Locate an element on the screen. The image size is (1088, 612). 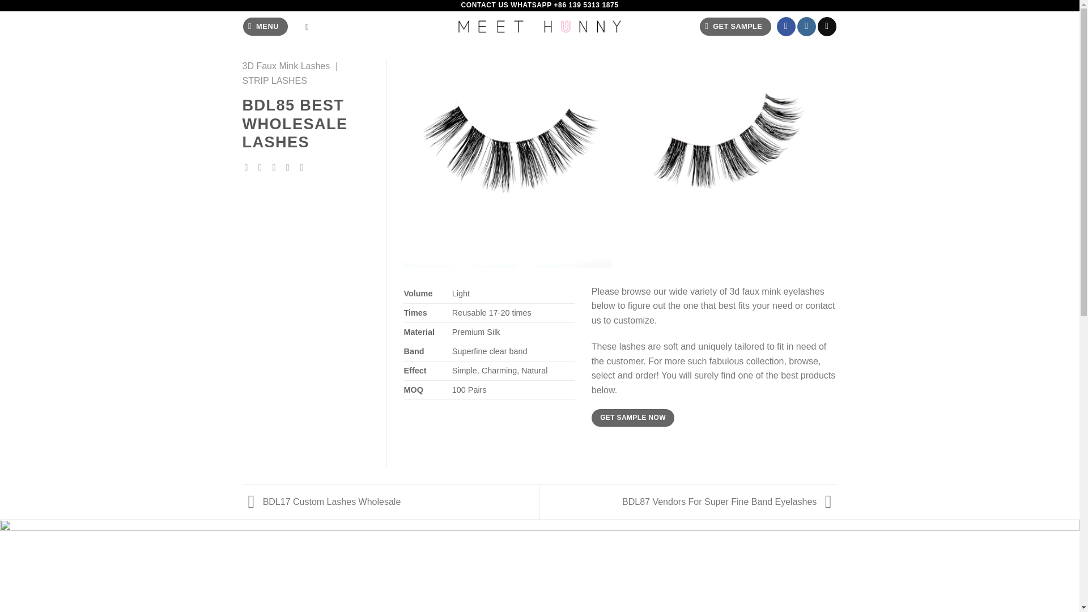
GET SAMPLE is located at coordinates (734, 27).